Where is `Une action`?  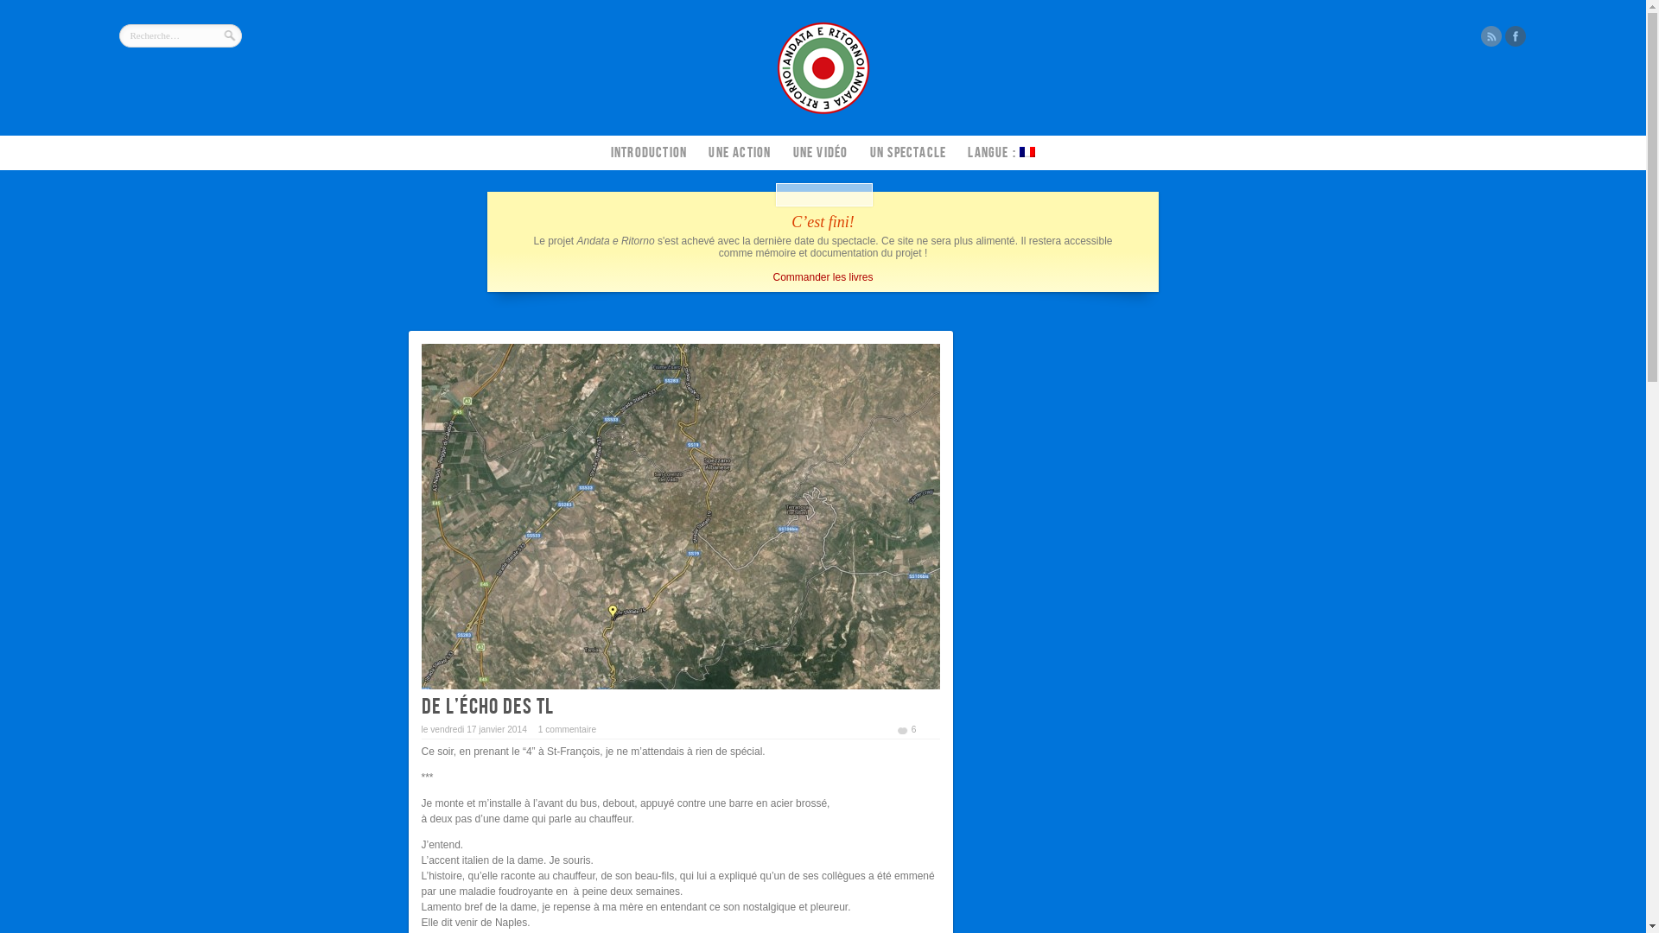
Une action is located at coordinates (740, 154).